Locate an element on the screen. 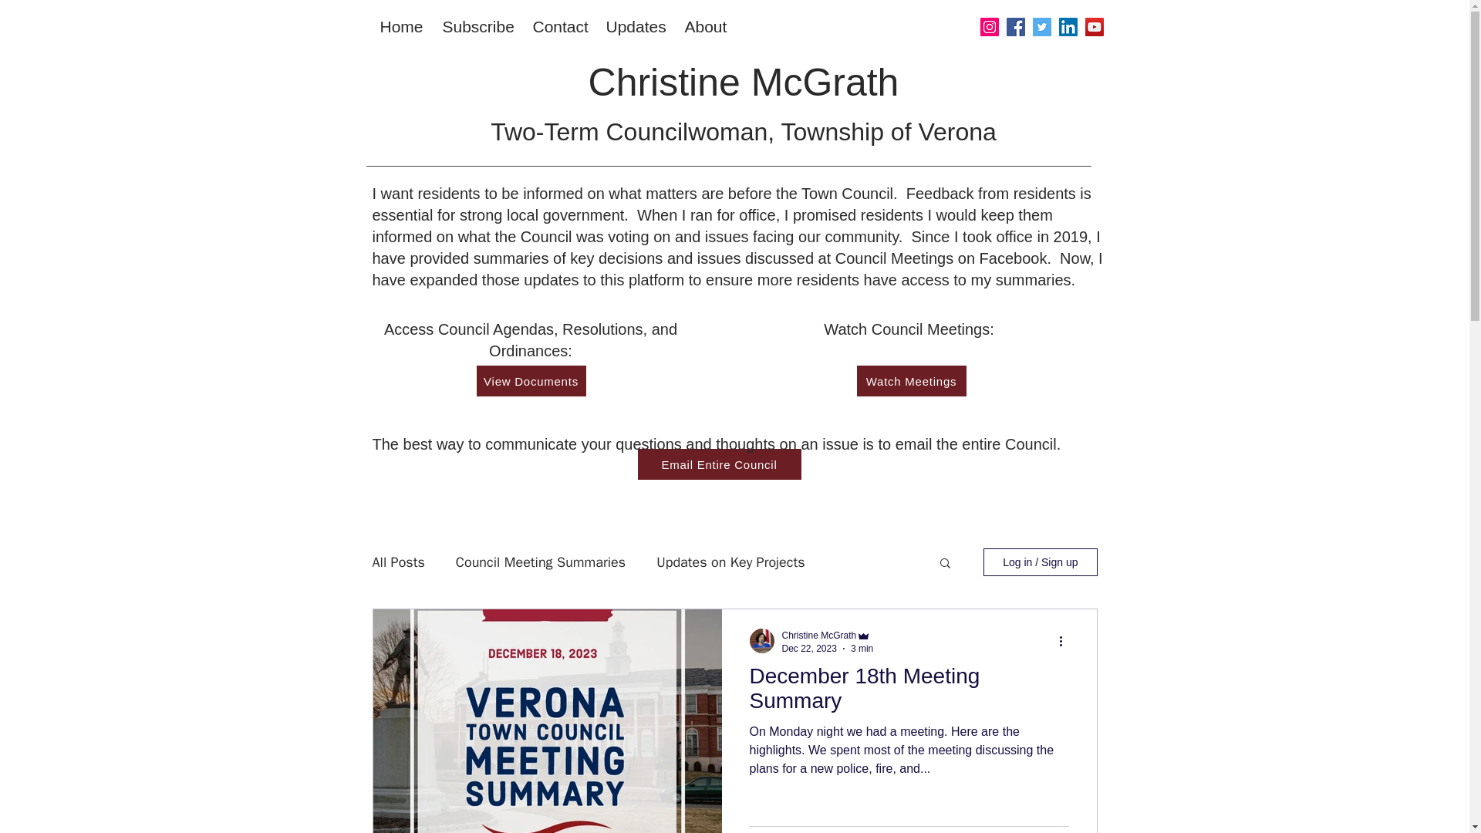  Watch Meetings is located at coordinates (910, 381).